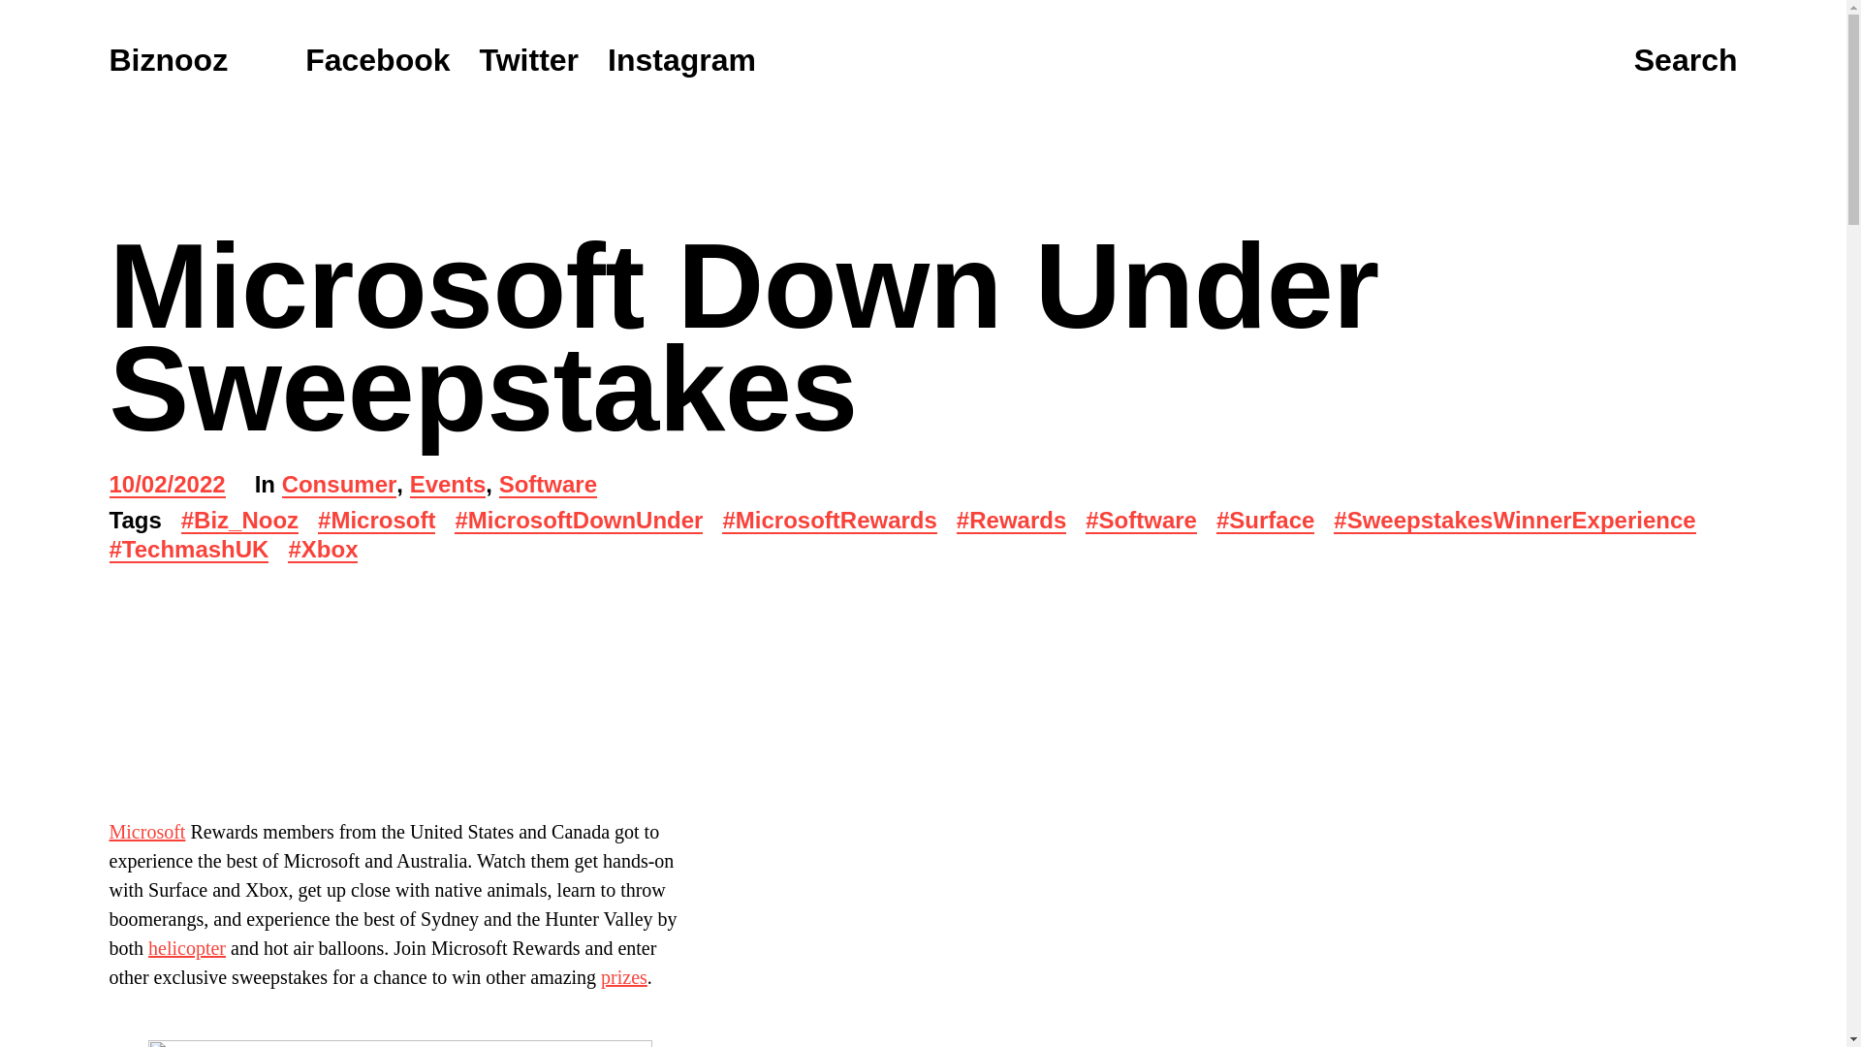 Image resolution: width=1861 pixels, height=1047 pixels. What do you see at coordinates (548, 487) in the screenshot?
I see `Software` at bounding box center [548, 487].